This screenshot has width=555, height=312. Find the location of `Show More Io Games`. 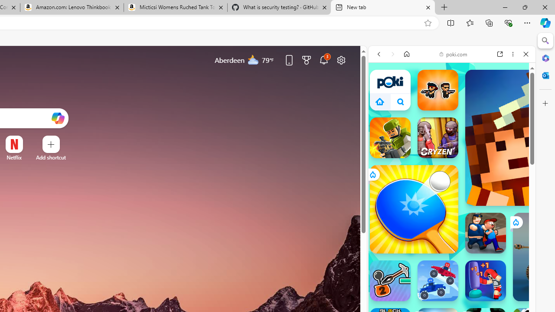

Show More Io Games is located at coordinates (505, 283).